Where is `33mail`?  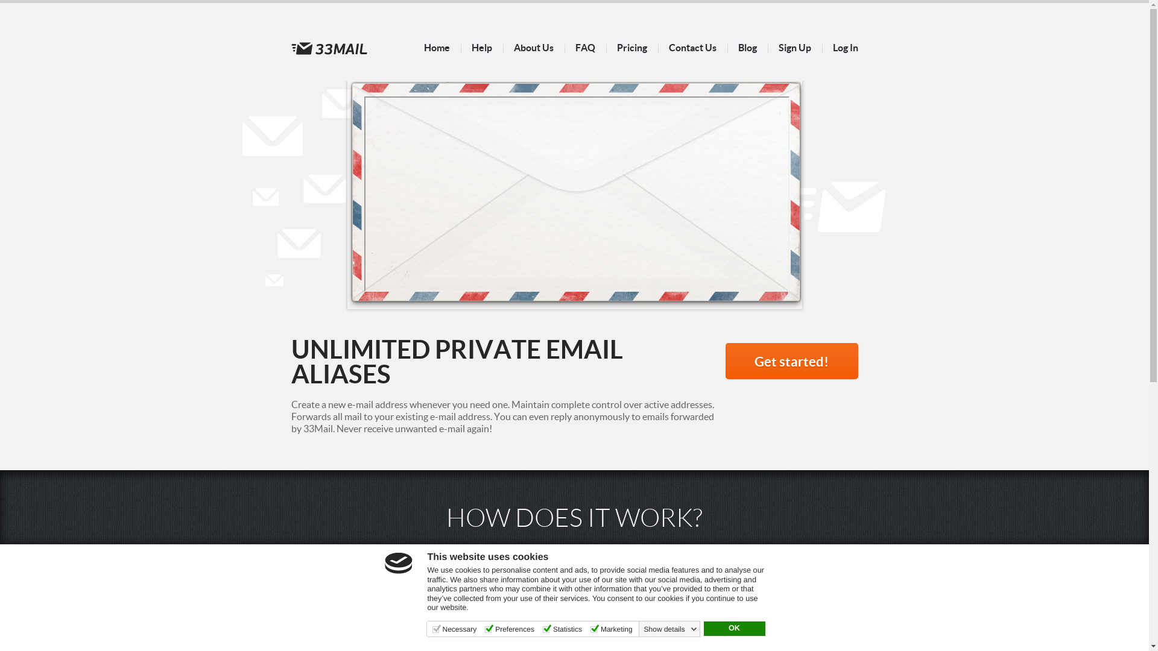 33mail is located at coordinates (329, 48).